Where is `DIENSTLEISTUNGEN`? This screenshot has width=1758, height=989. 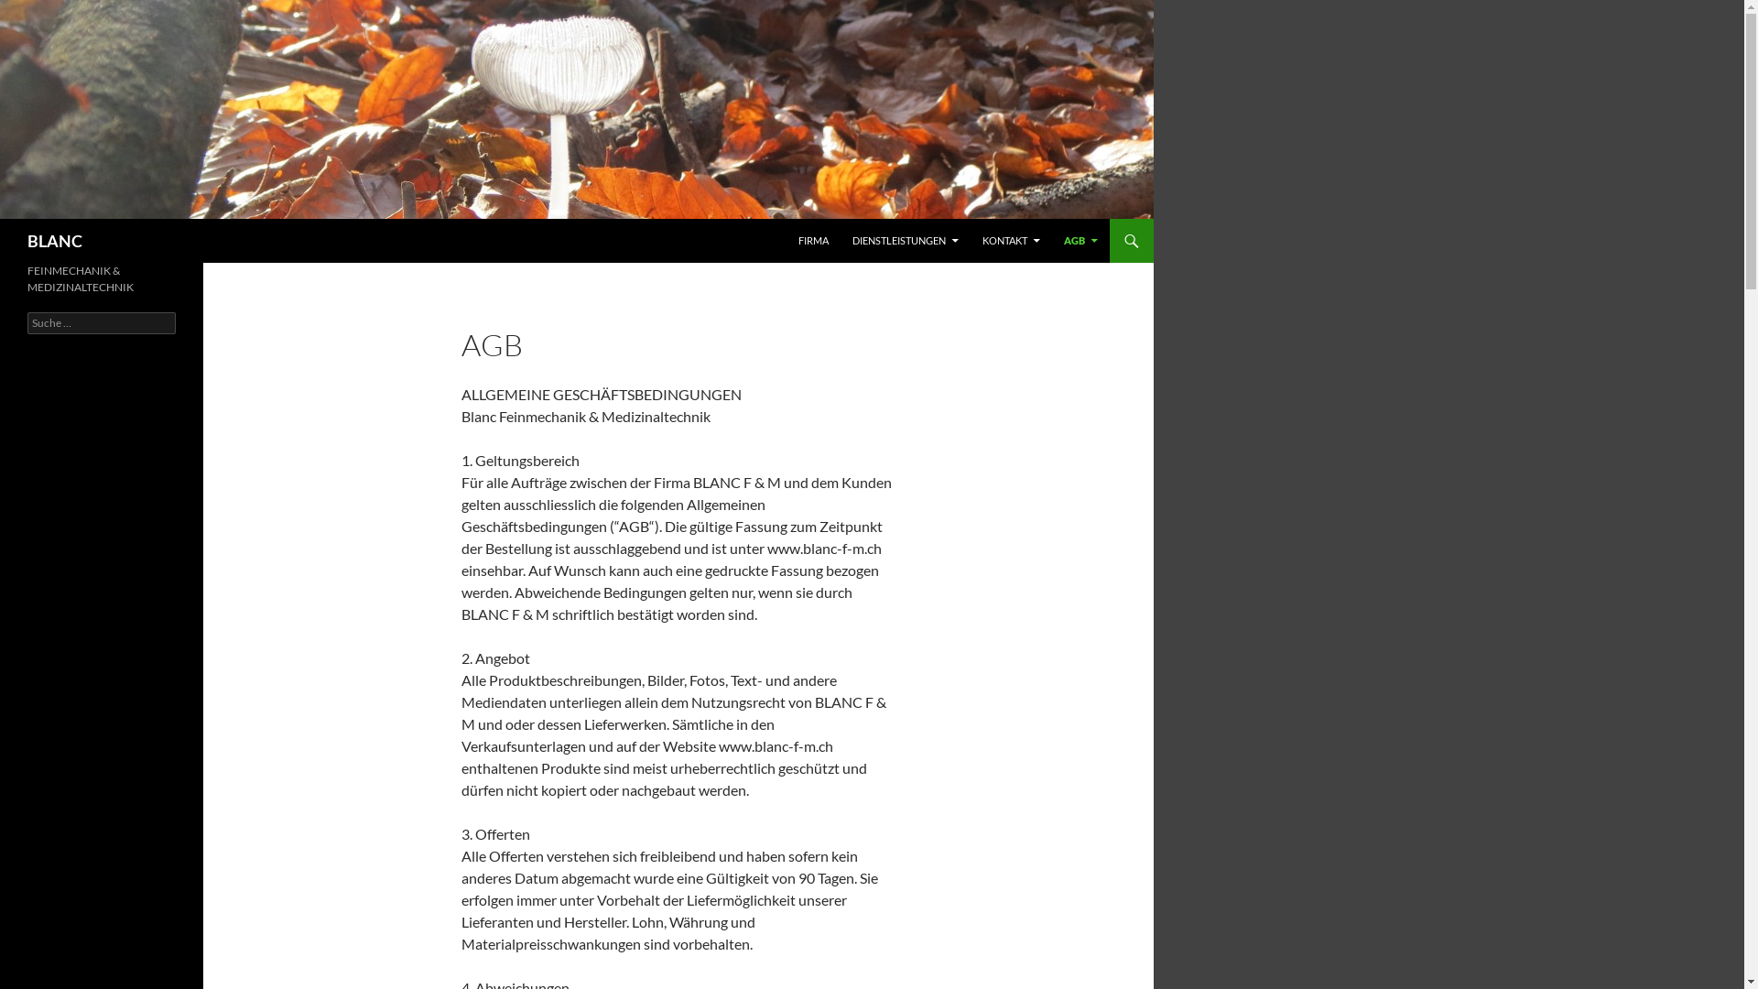
DIENSTLEISTUNGEN is located at coordinates (906, 241).